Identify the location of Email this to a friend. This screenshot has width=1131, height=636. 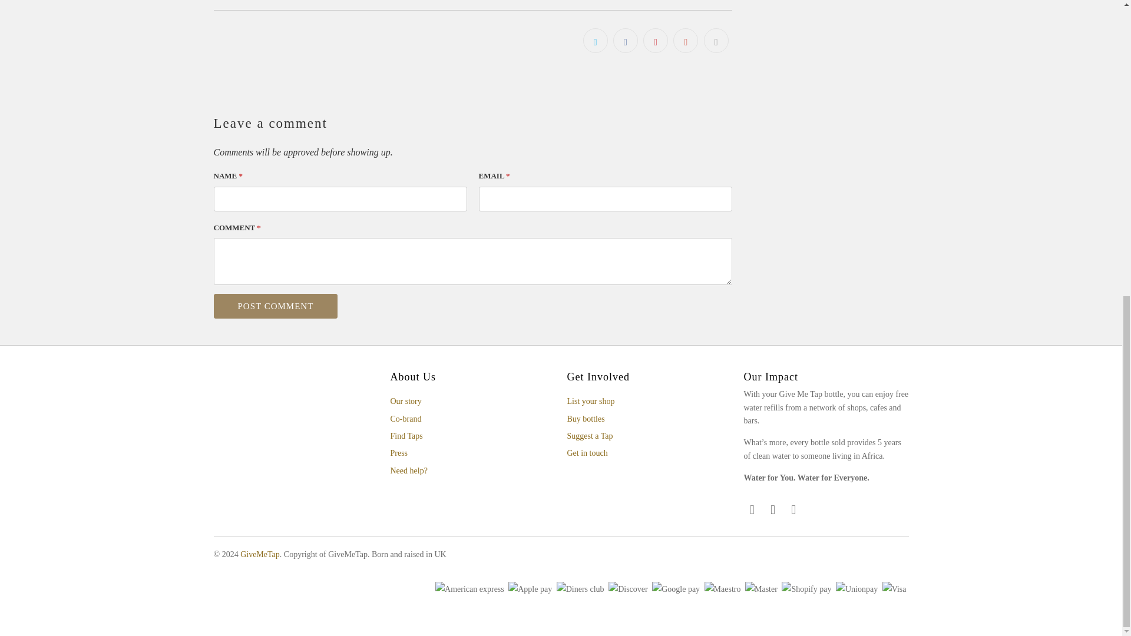
(716, 40).